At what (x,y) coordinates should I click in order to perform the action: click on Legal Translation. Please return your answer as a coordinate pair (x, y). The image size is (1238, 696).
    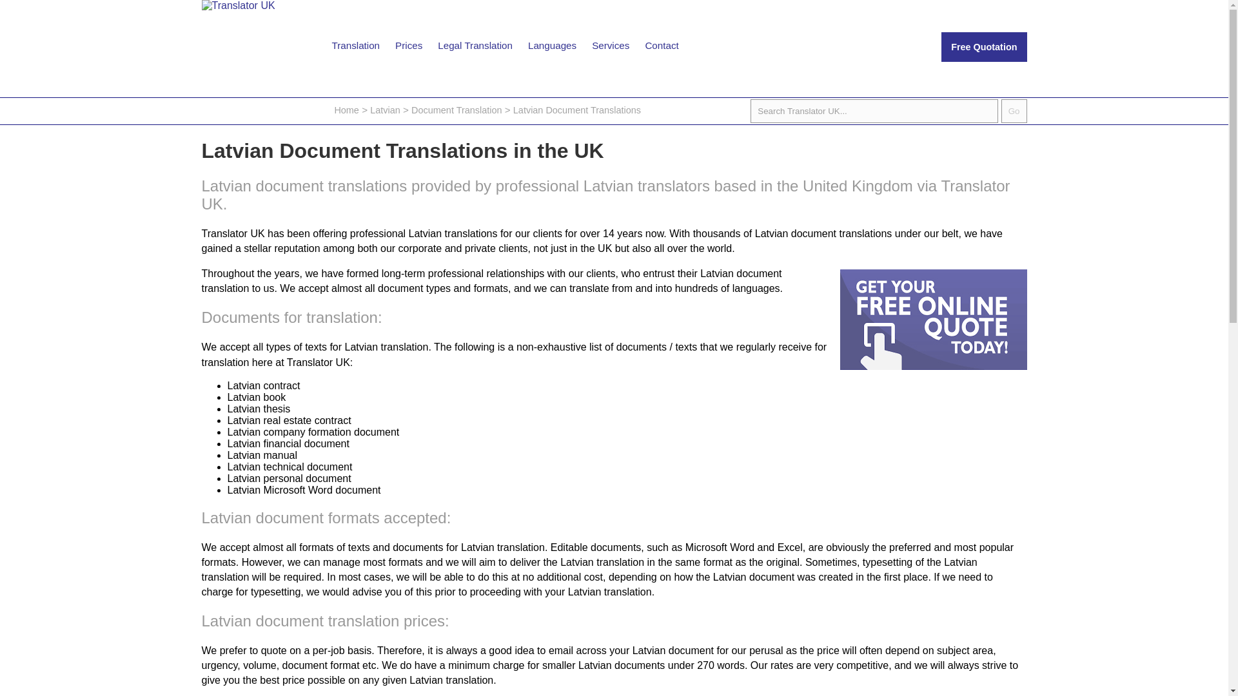
    Looking at the image, I should click on (475, 45).